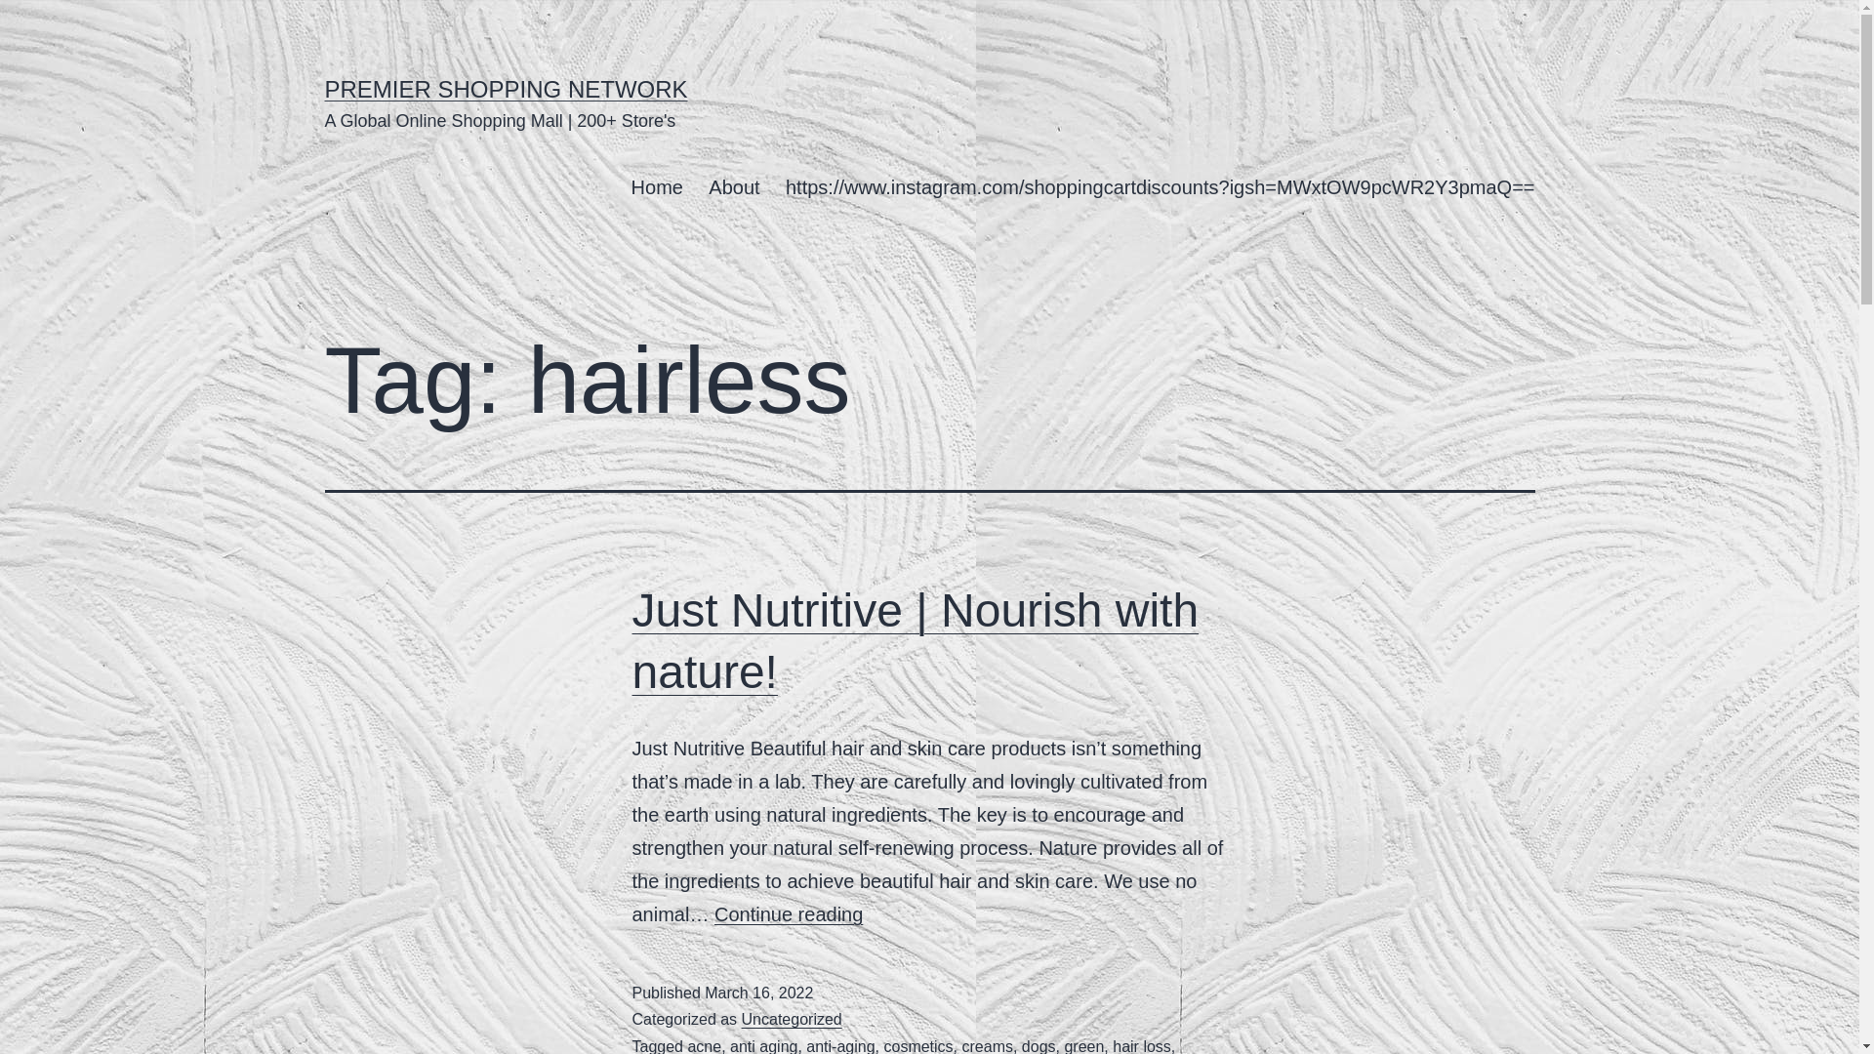  Describe the element at coordinates (763, 1046) in the screenshot. I see `anti aging` at that location.